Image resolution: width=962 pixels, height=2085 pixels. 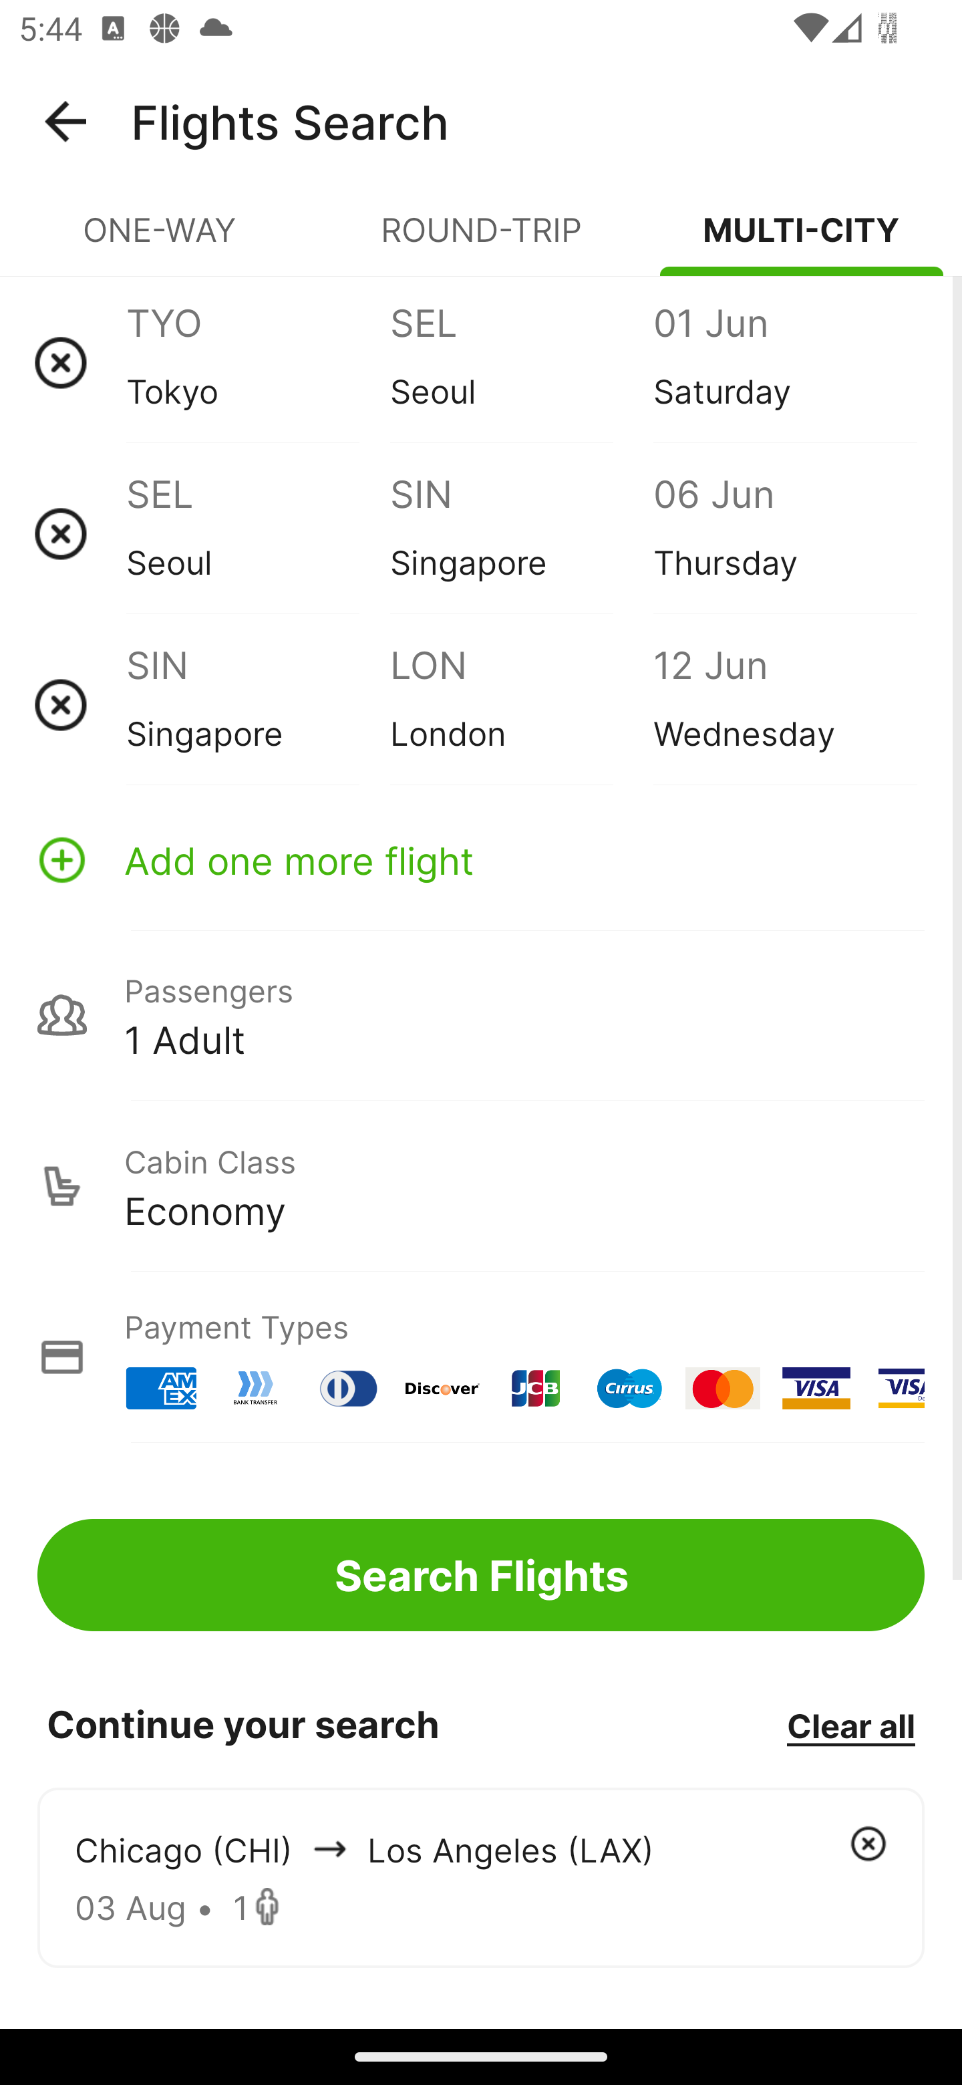 What do you see at coordinates (521, 704) in the screenshot?
I see `LON London` at bounding box center [521, 704].